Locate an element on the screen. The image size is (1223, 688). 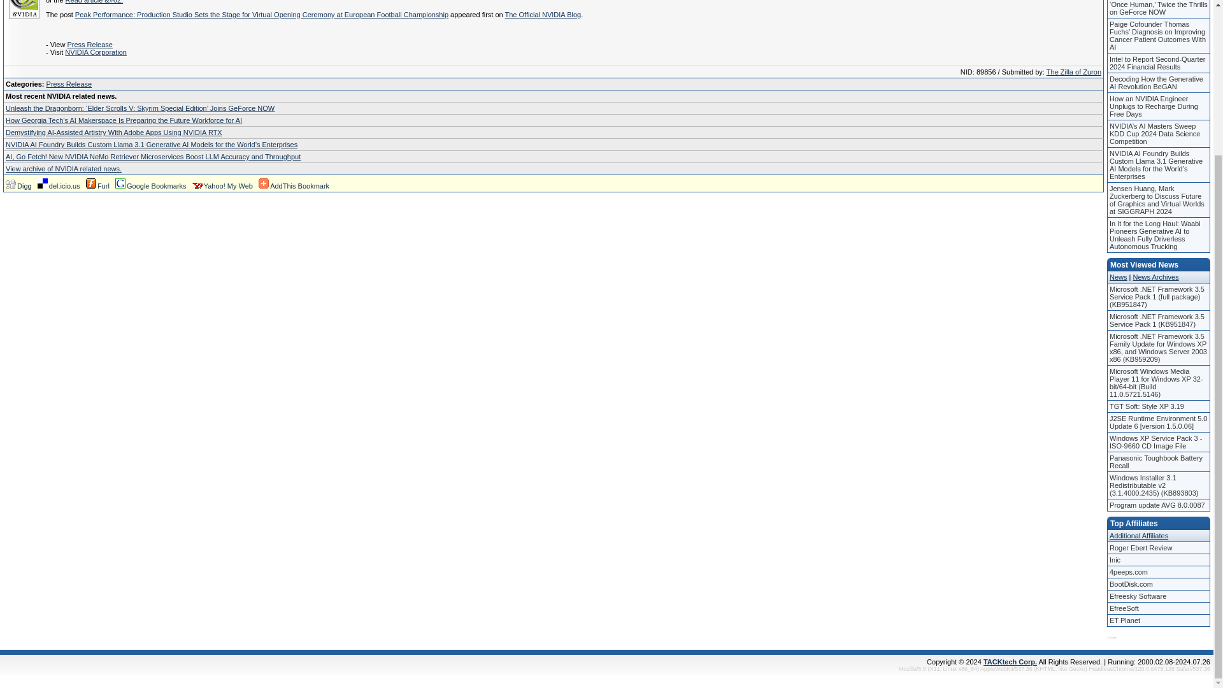
View posts by The Zilla of Zuron. is located at coordinates (1074, 71).